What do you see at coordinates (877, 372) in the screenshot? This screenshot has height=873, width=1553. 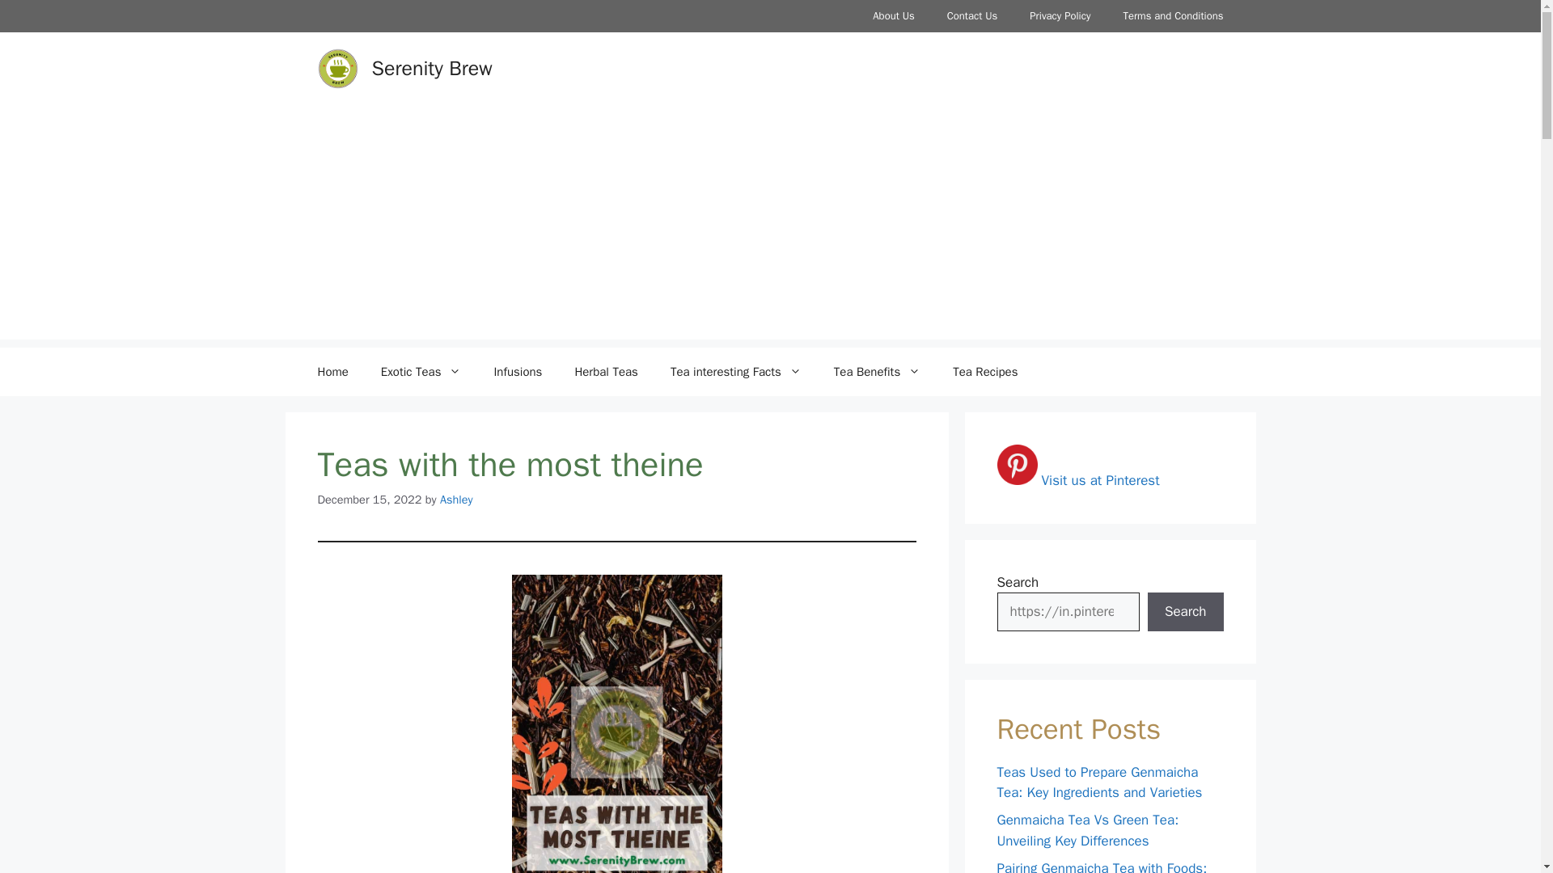 I see `Tea Benefits` at bounding box center [877, 372].